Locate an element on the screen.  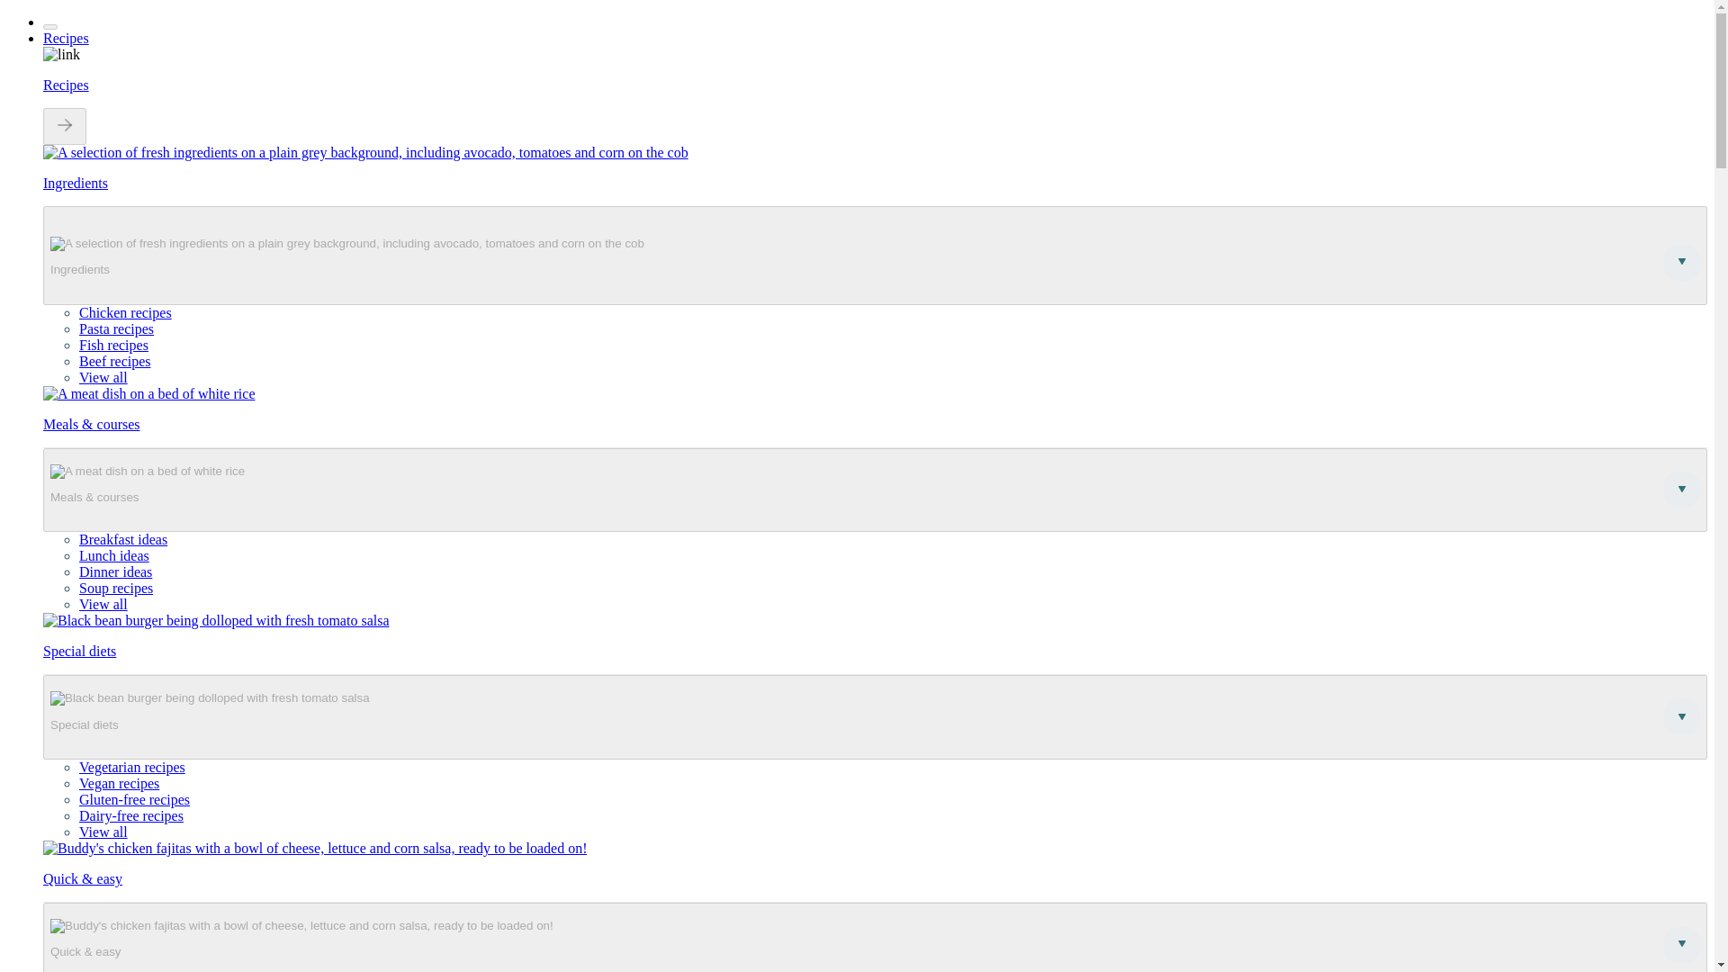
View all is located at coordinates (103, 832).